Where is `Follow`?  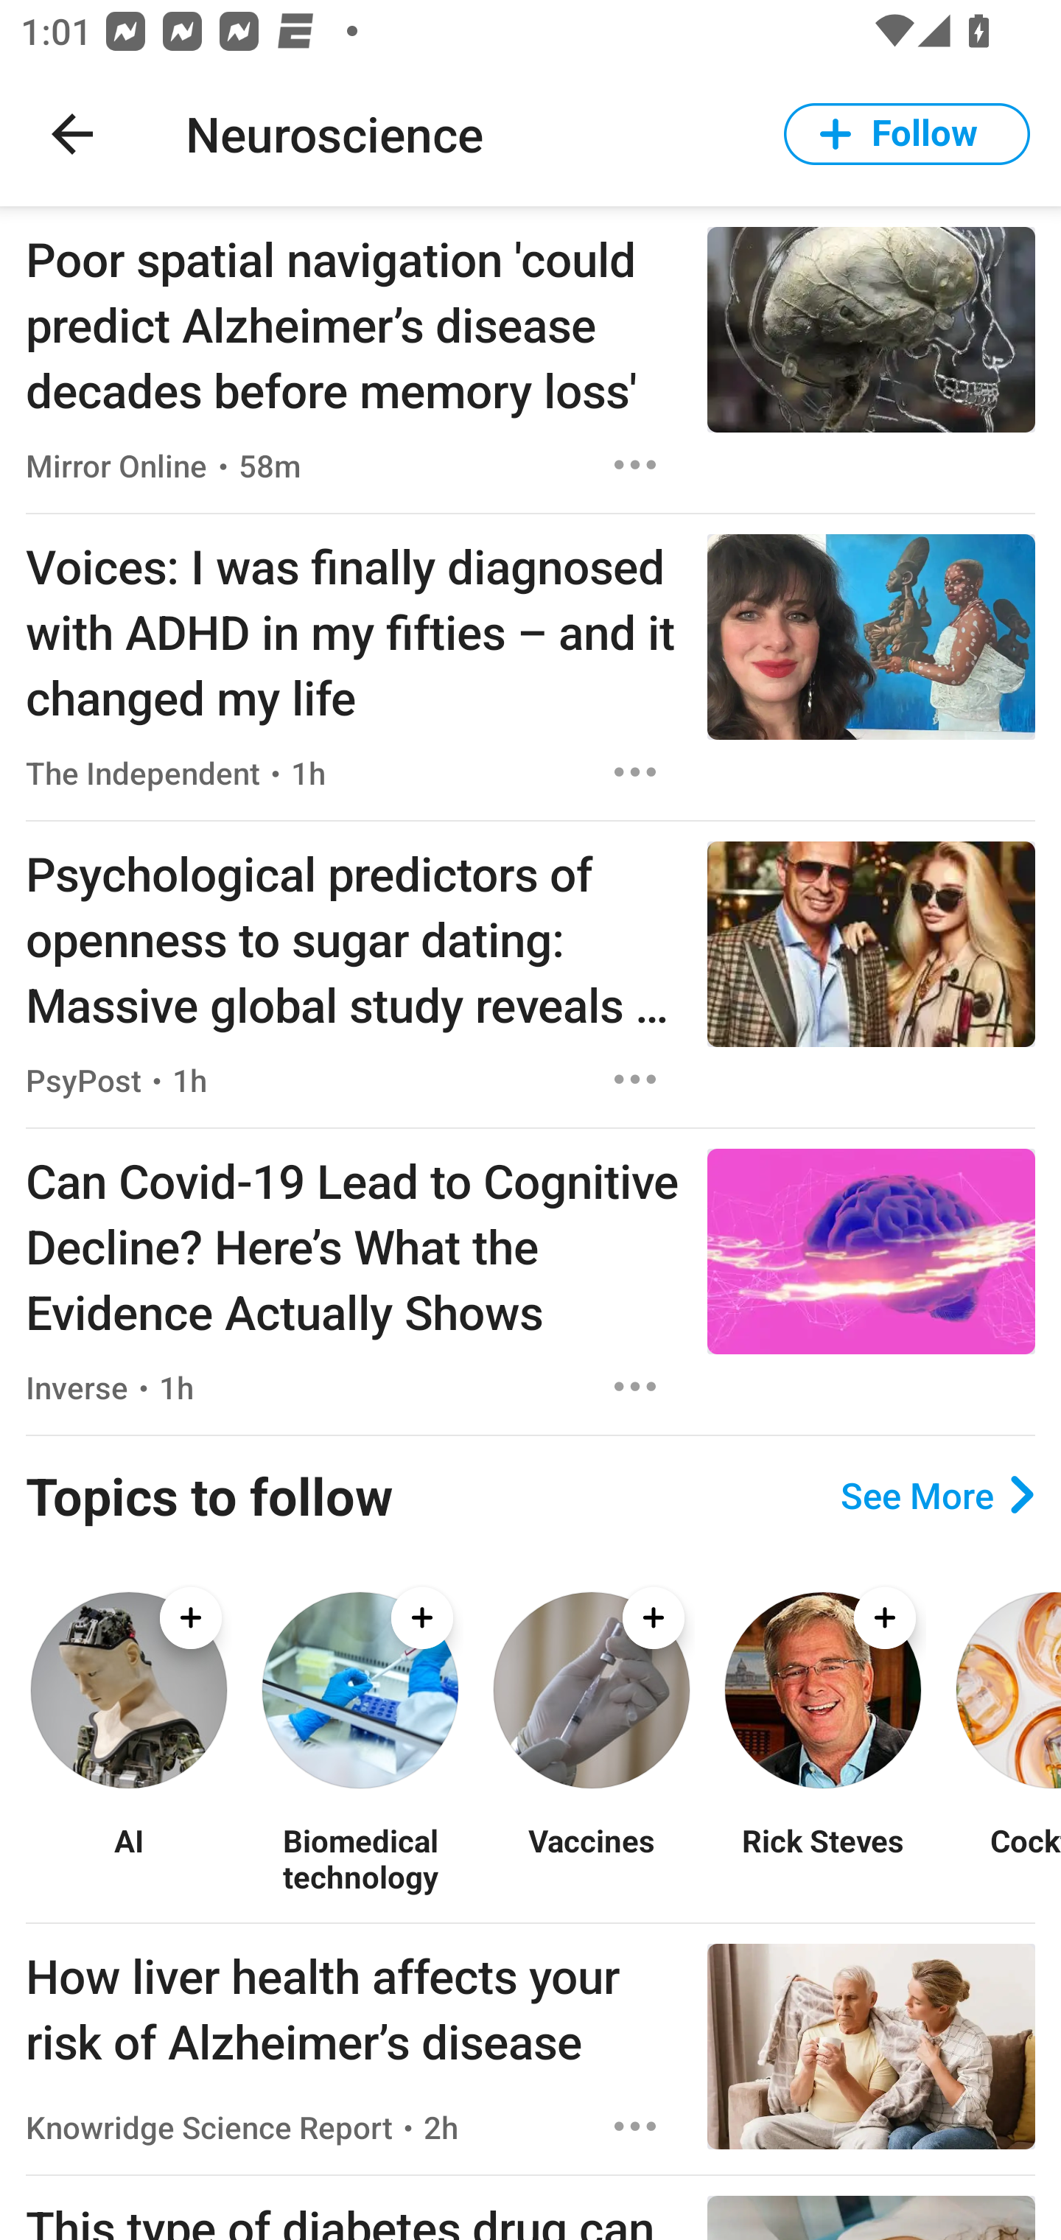 Follow is located at coordinates (907, 134).